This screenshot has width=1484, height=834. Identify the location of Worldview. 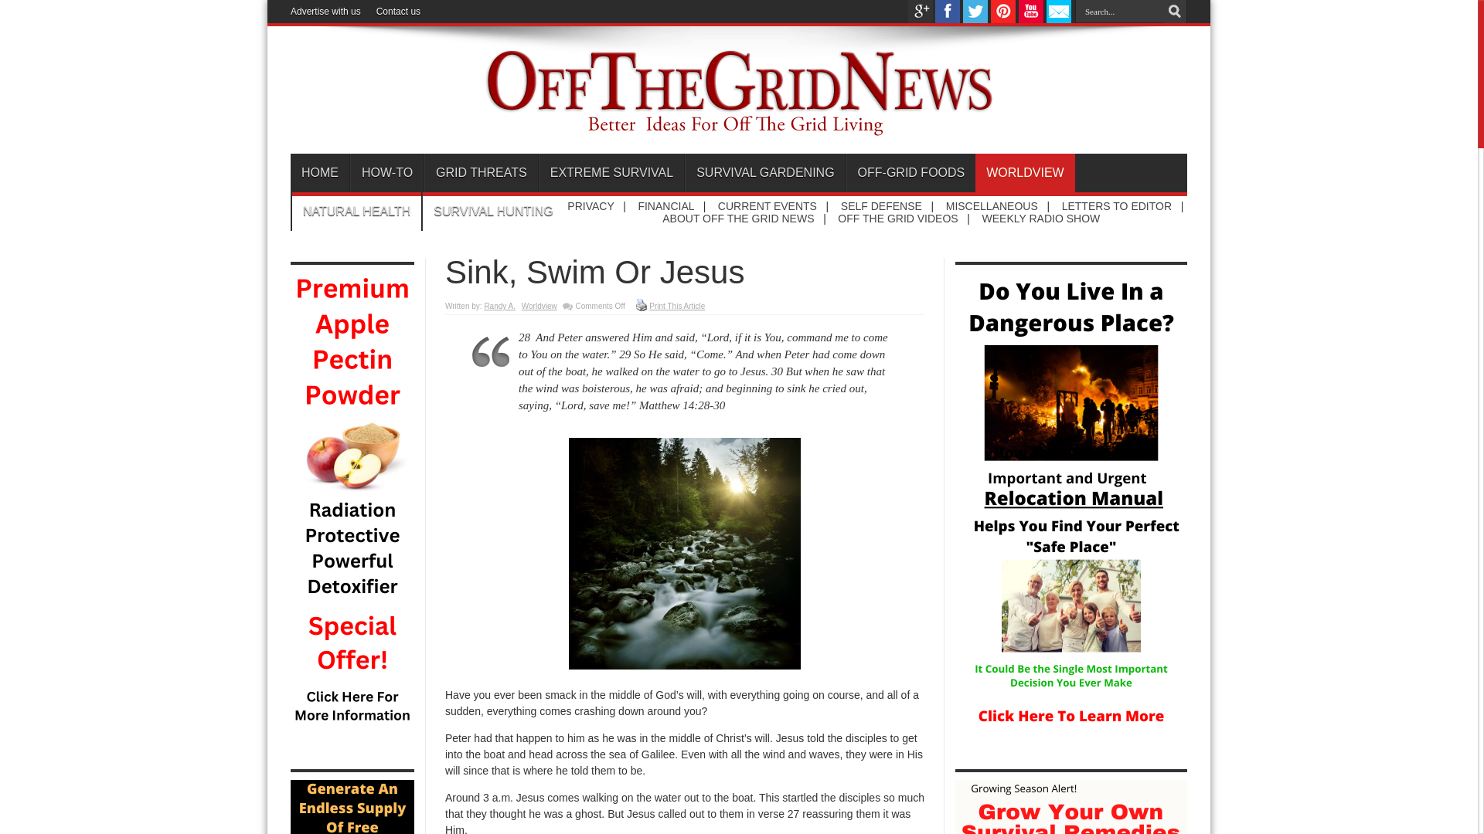
(539, 306).